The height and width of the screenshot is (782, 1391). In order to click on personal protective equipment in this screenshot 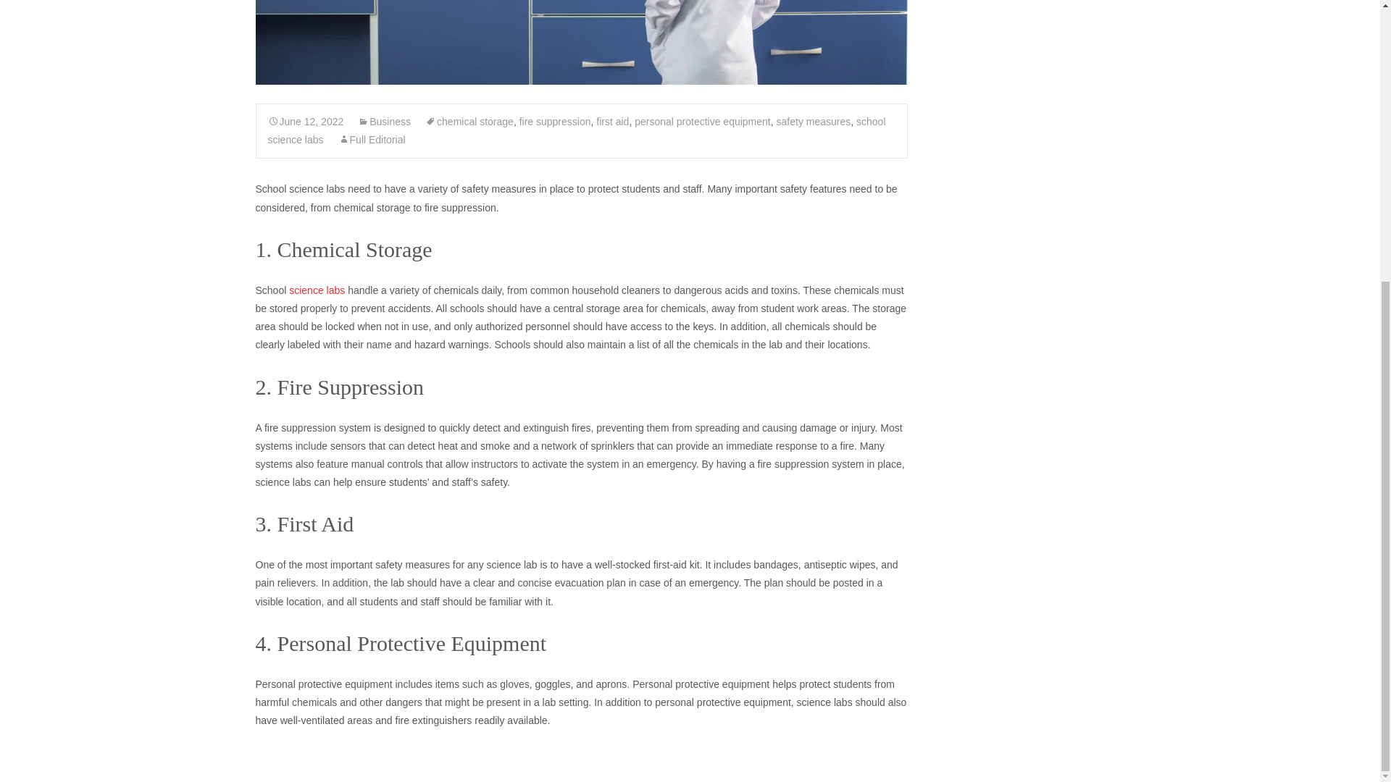, I will do `click(702, 122)`.